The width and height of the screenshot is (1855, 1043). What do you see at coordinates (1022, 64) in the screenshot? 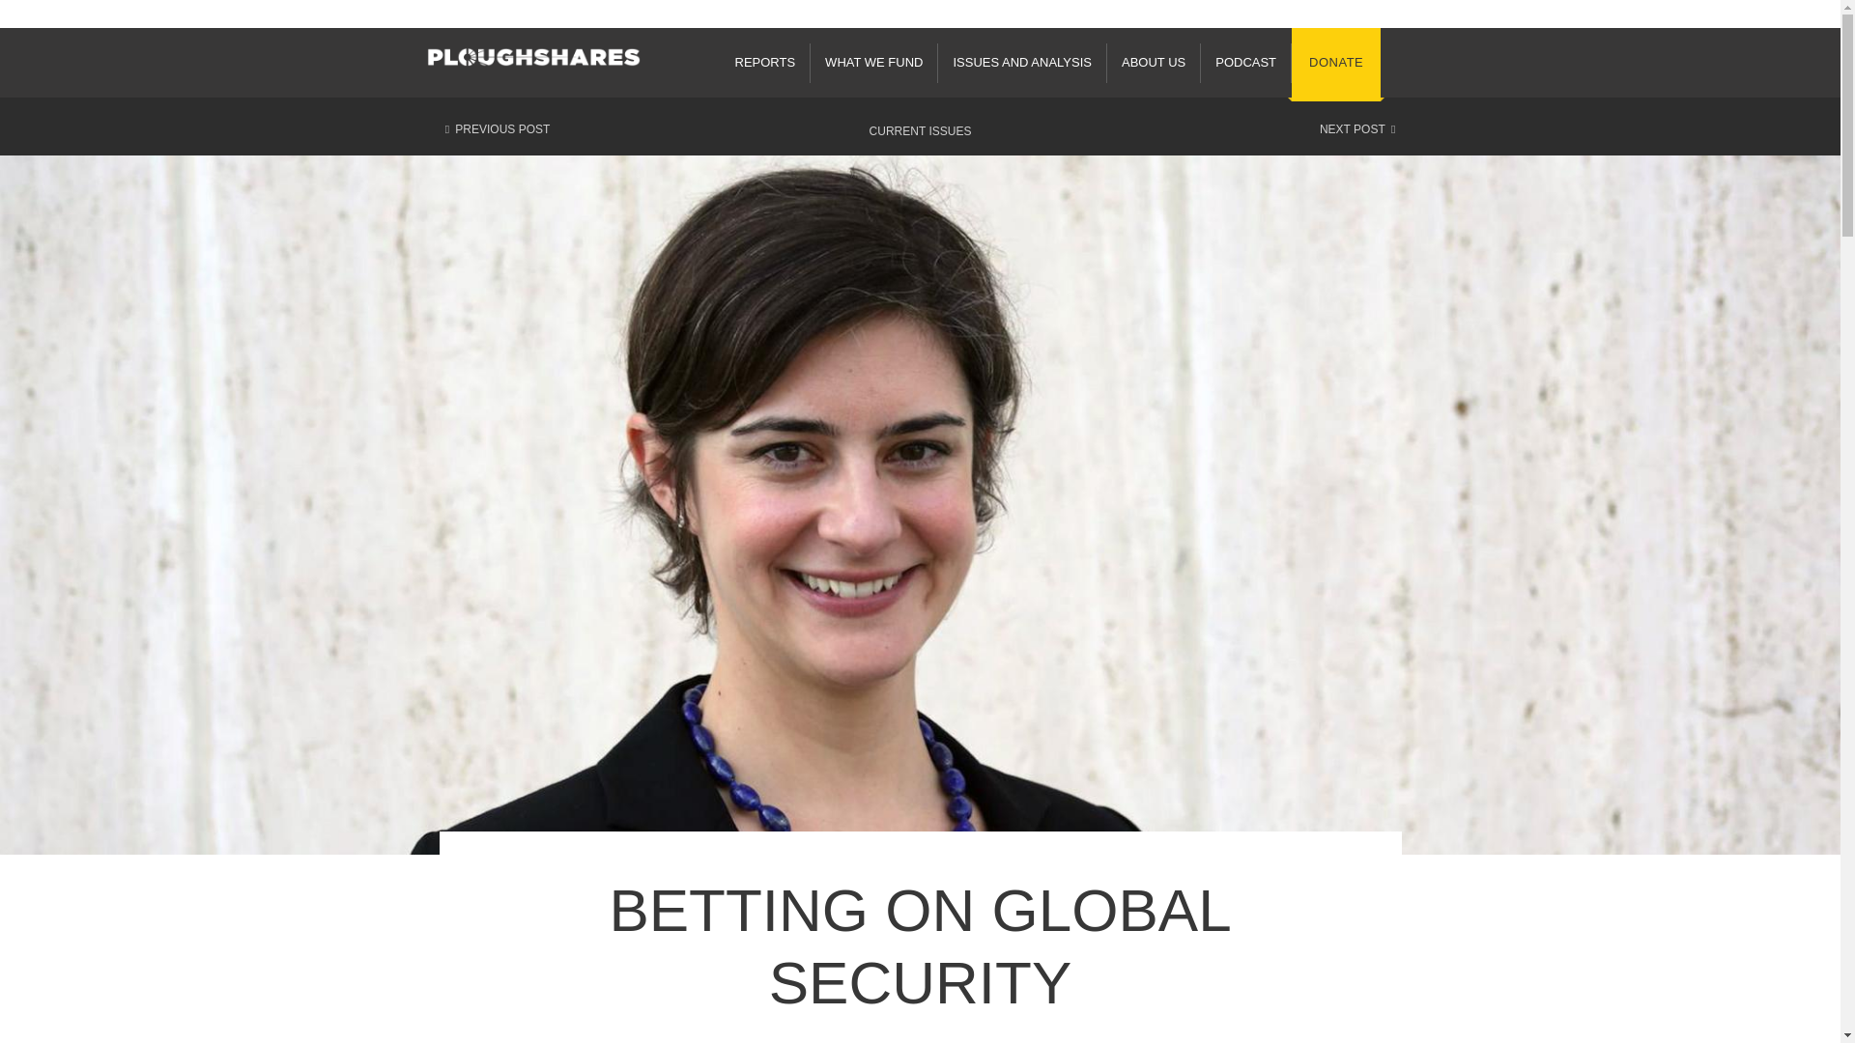
I see `ISSUES AND ANALYSIS` at bounding box center [1022, 64].